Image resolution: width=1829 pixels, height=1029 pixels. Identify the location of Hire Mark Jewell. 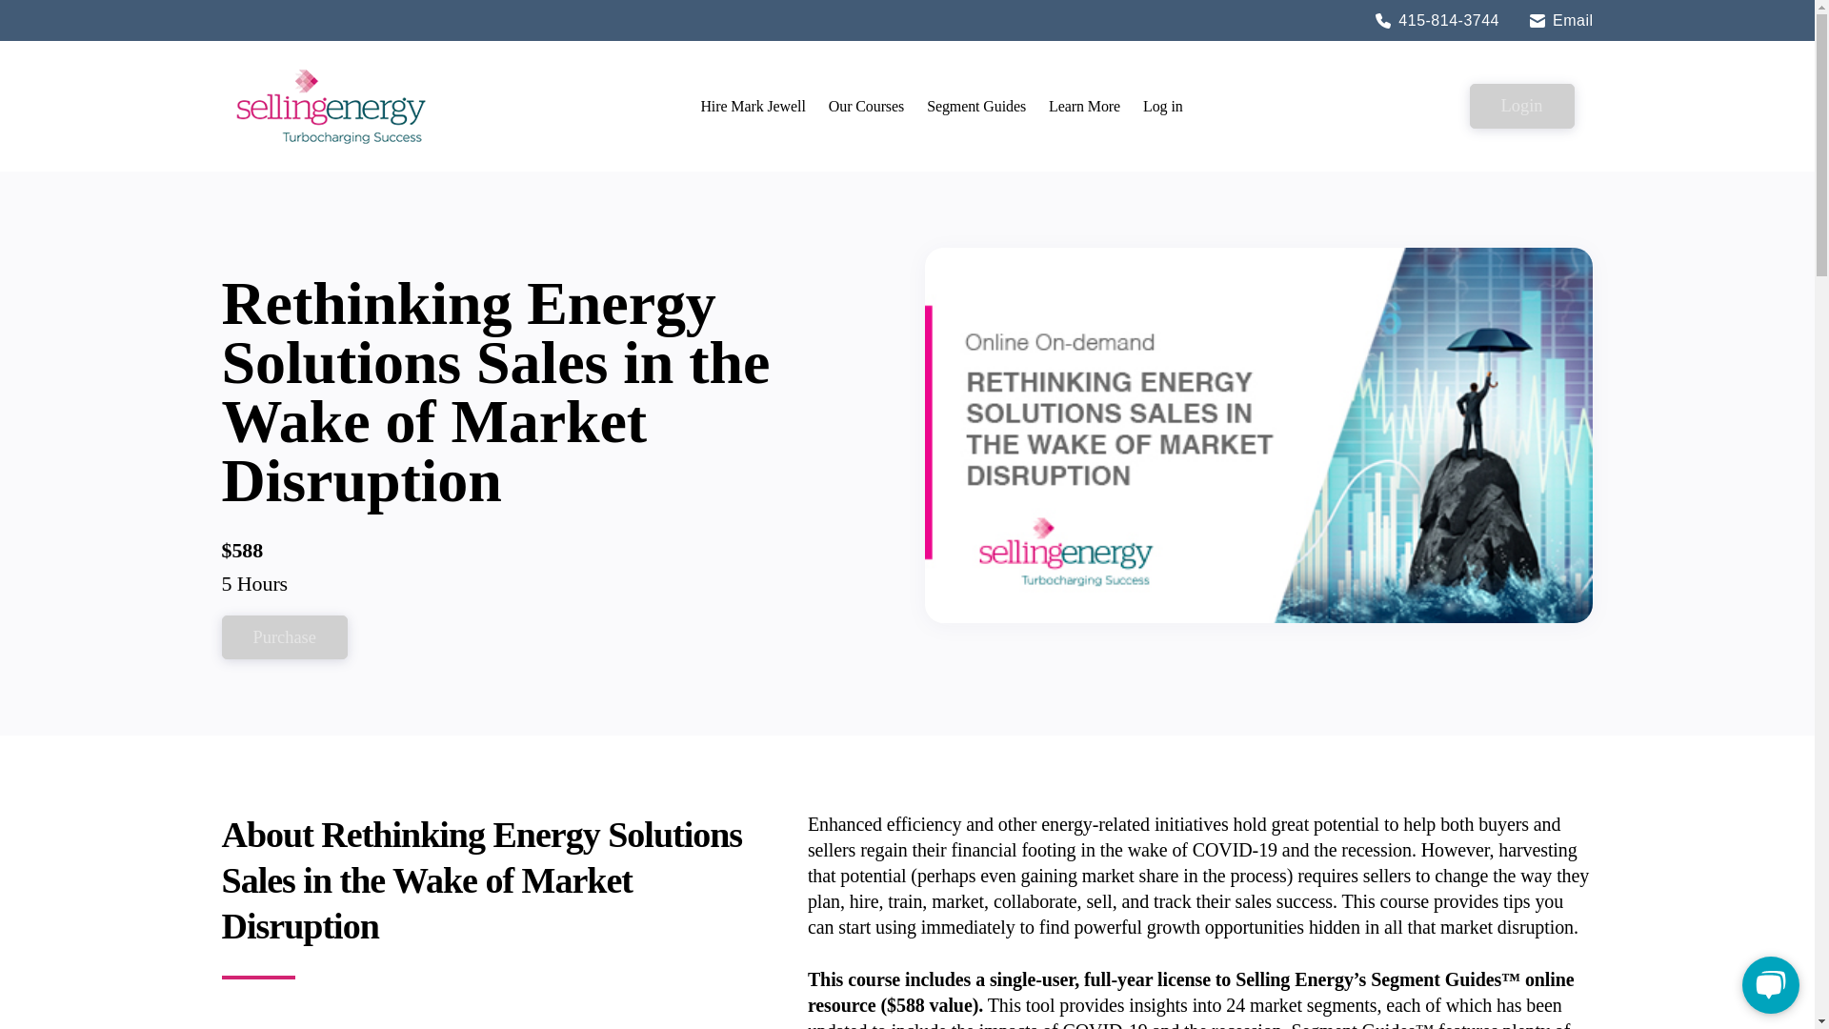
(753, 105).